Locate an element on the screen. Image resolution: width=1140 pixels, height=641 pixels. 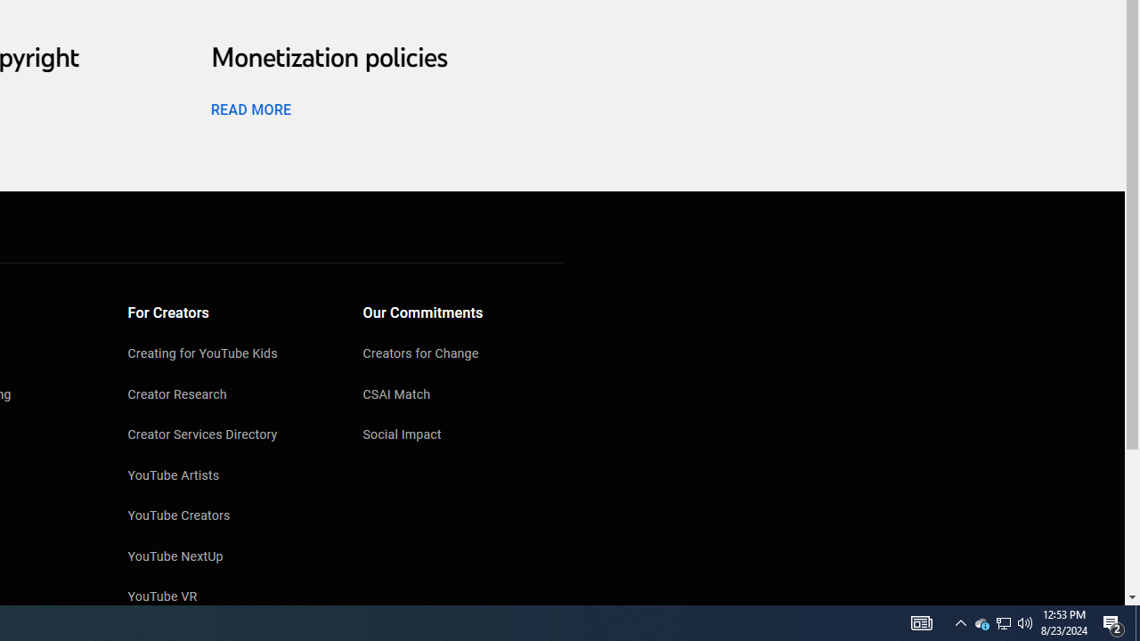
Creator Research is located at coordinates (228, 395).